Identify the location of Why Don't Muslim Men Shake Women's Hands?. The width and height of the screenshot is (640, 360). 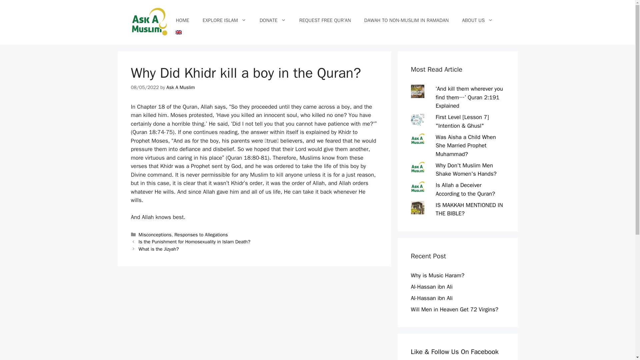
(466, 170).